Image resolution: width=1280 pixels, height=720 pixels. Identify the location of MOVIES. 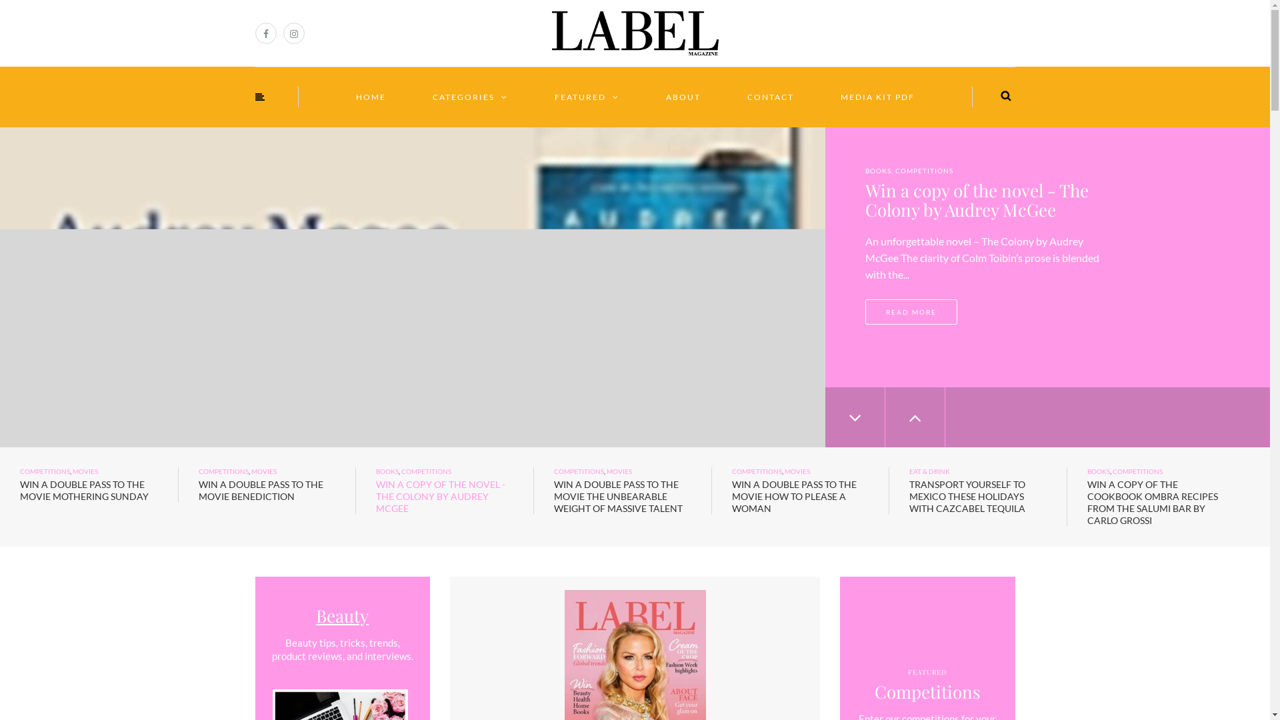
(85, 471).